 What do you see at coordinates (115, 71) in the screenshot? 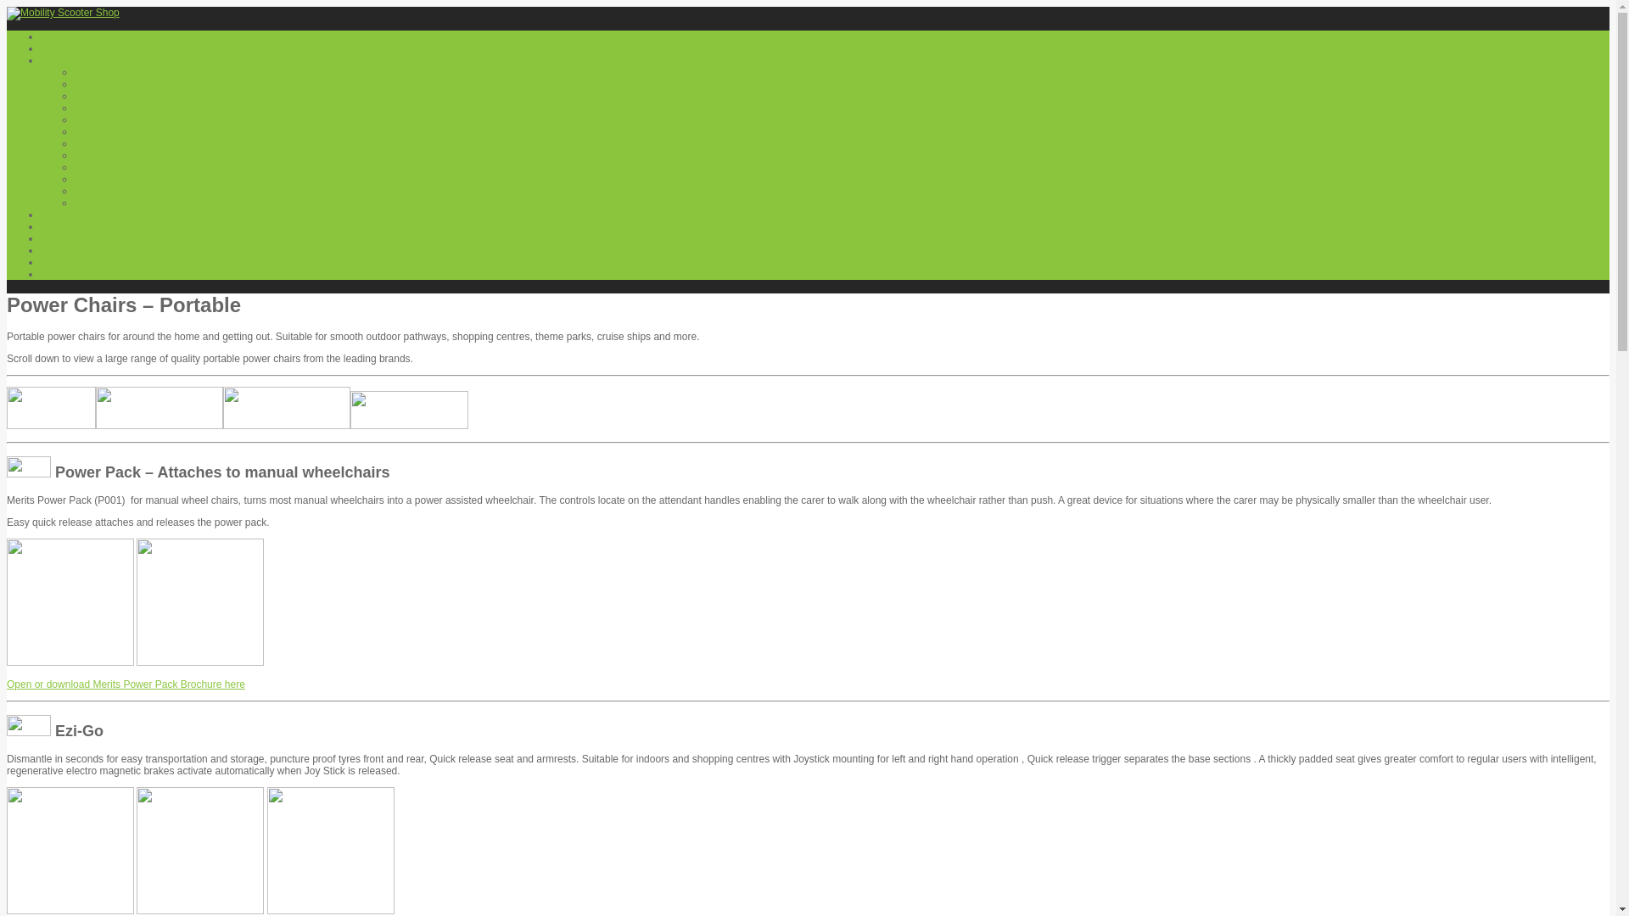
I see `Portable Scooters` at bounding box center [115, 71].